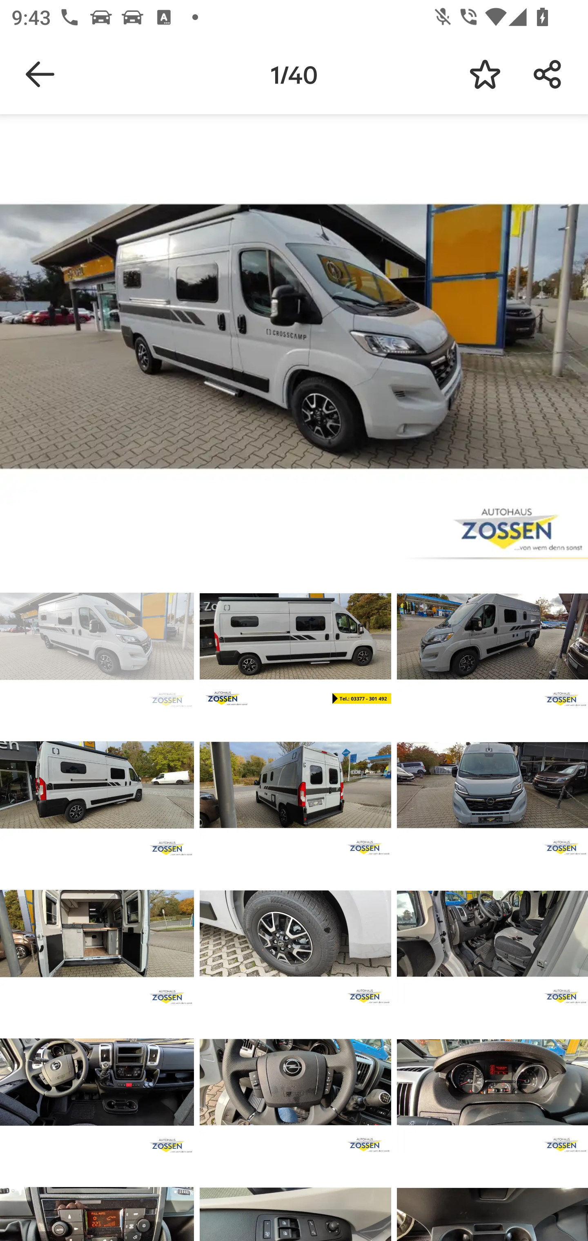  What do you see at coordinates (492, 785) in the screenshot?
I see `image` at bounding box center [492, 785].